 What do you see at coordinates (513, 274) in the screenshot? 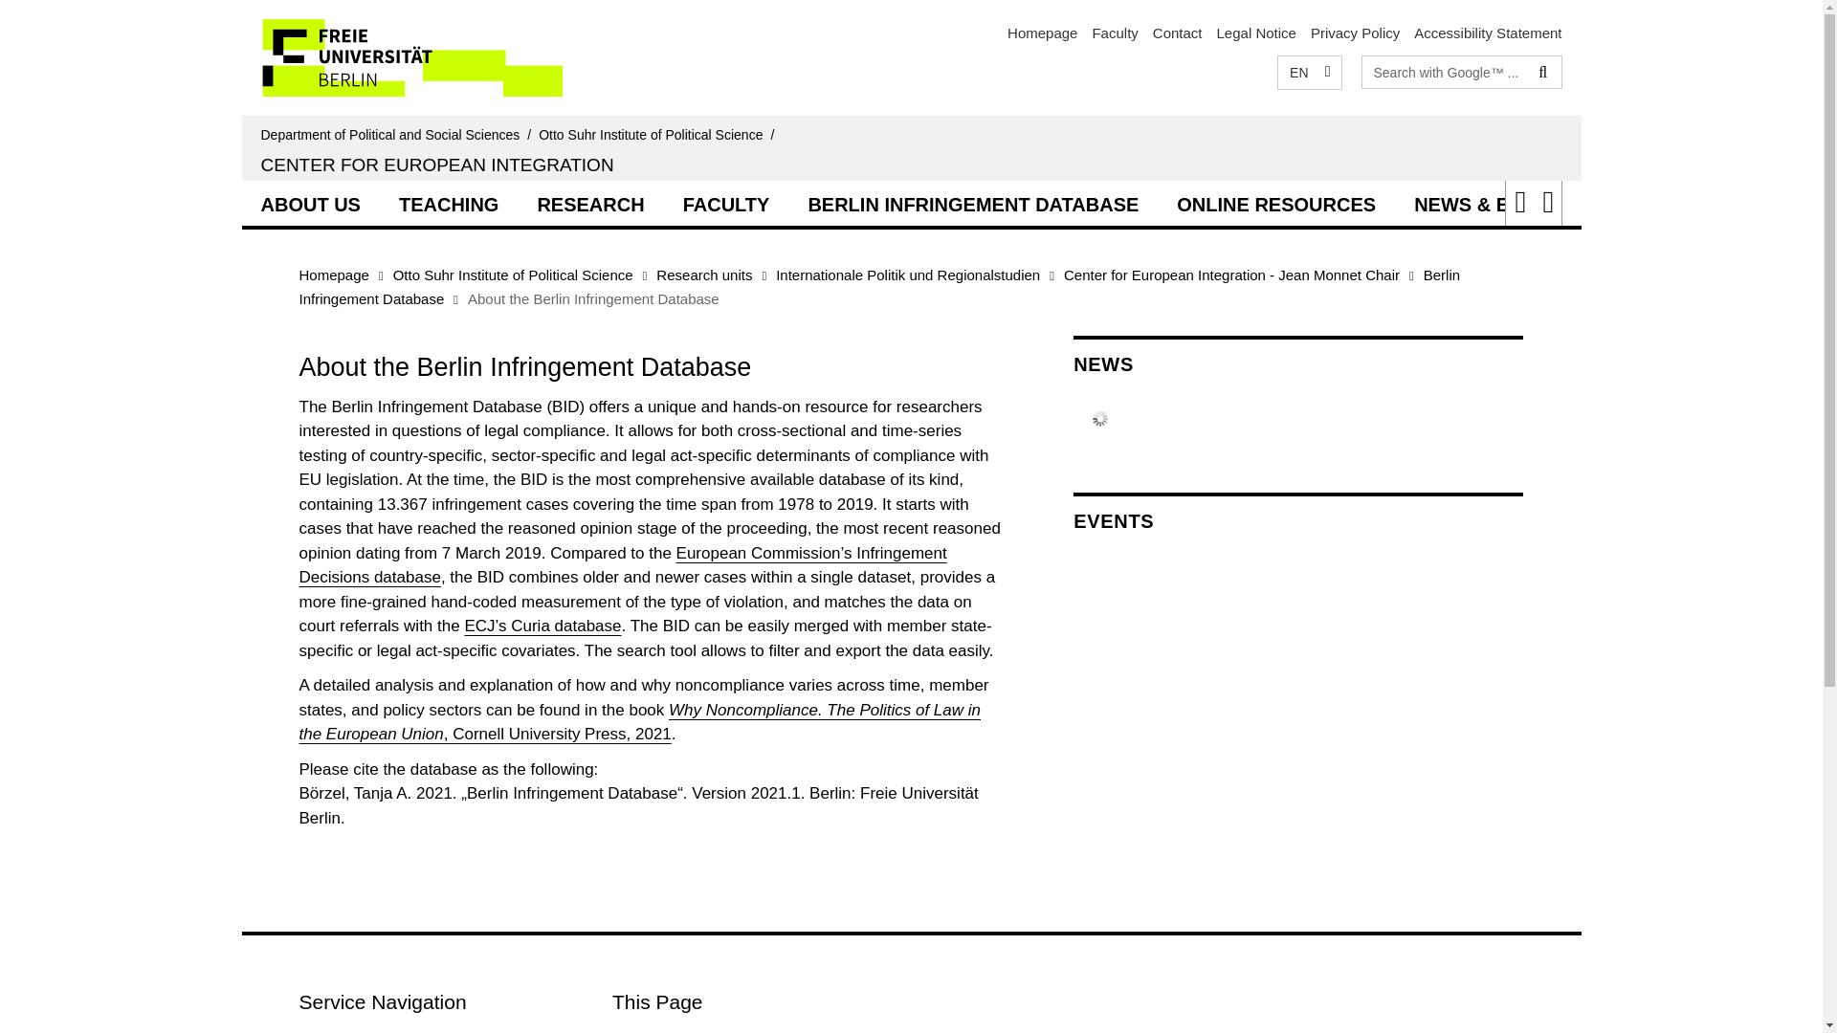
I see `Otto Suhr Institute of Political Science` at bounding box center [513, 274].